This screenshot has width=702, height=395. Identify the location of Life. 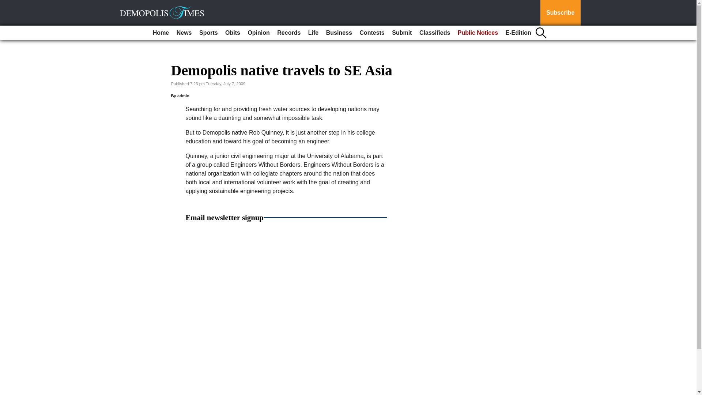
(313, 33).